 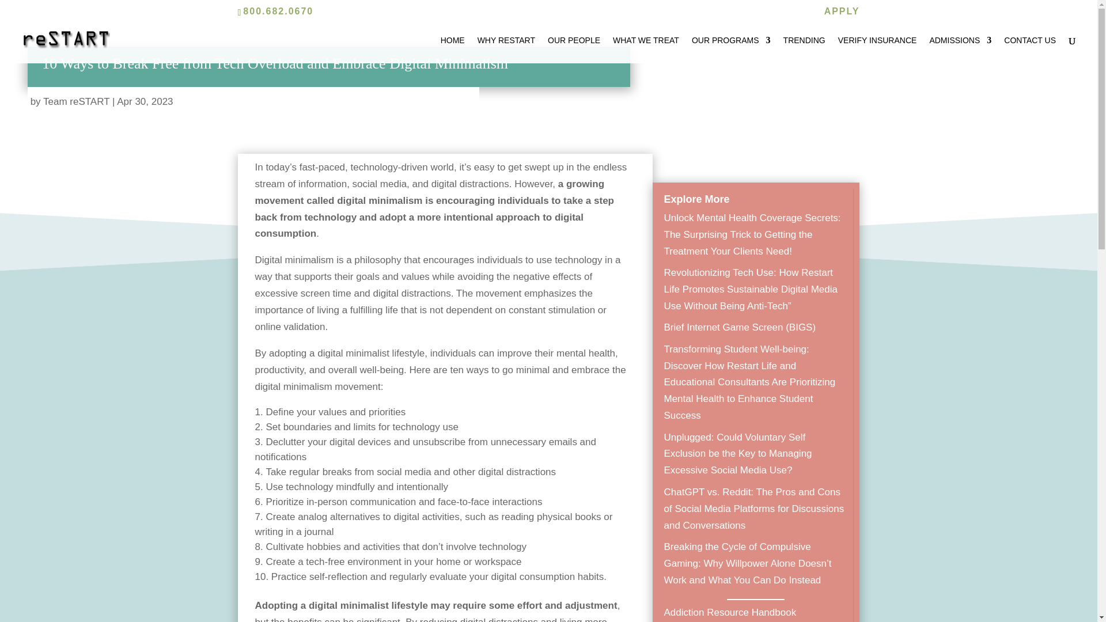 I want to click on VERIFY INSURANCE, so click(x=877, y=50).